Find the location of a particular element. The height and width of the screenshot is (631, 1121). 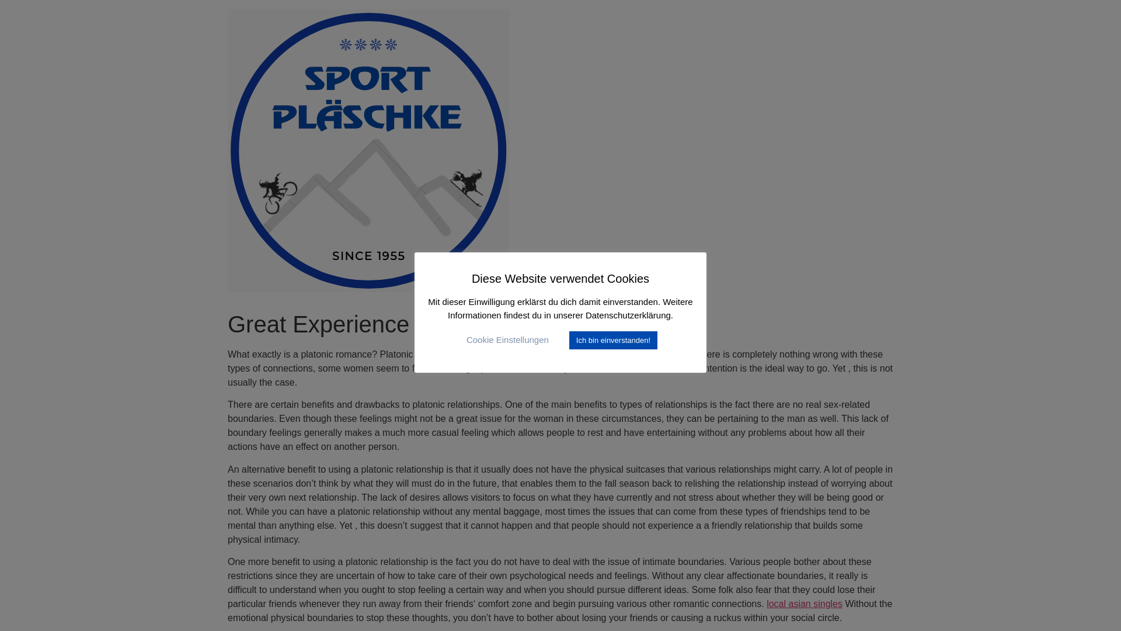

Ich bin einverstanden! is located at coordinates (613, 340).